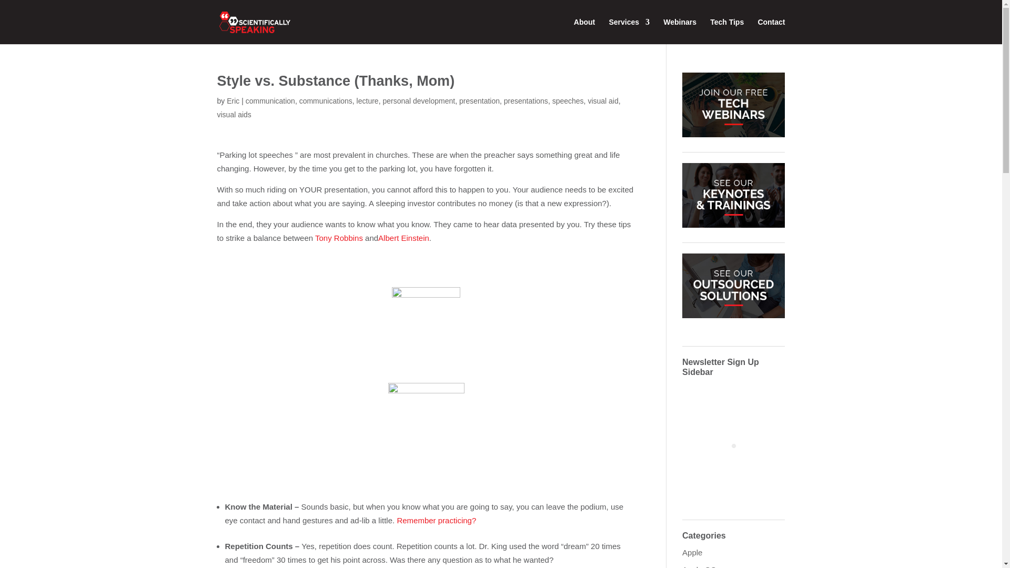  Describe the element at coordinates (692, 552) in the screenshot. I see `Apple` at that location.